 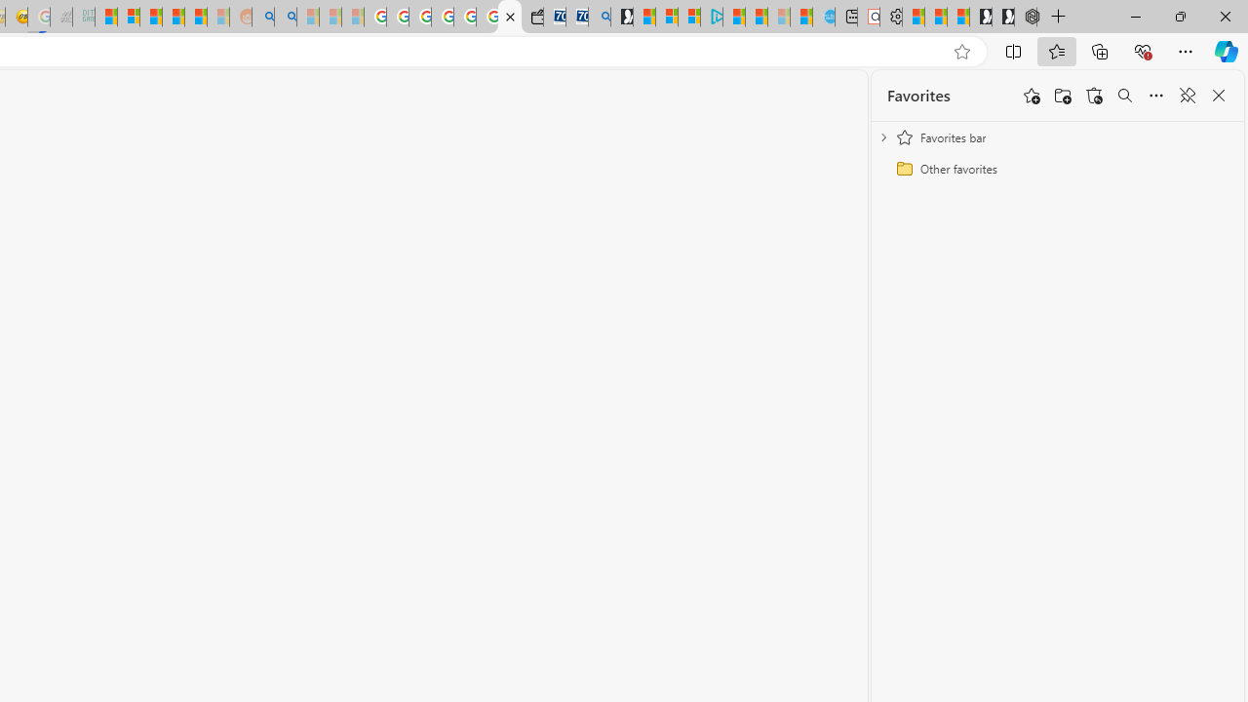 What do you see at coordinates (285, 18) in the screenshot?
I see `Utah sues federal government - Search` at bounding box center [285, 18].